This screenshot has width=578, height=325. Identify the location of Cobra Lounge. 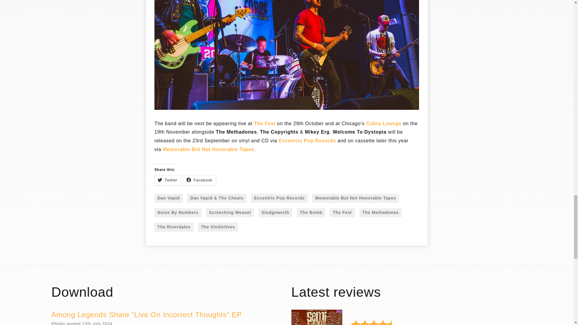
(384, 124).